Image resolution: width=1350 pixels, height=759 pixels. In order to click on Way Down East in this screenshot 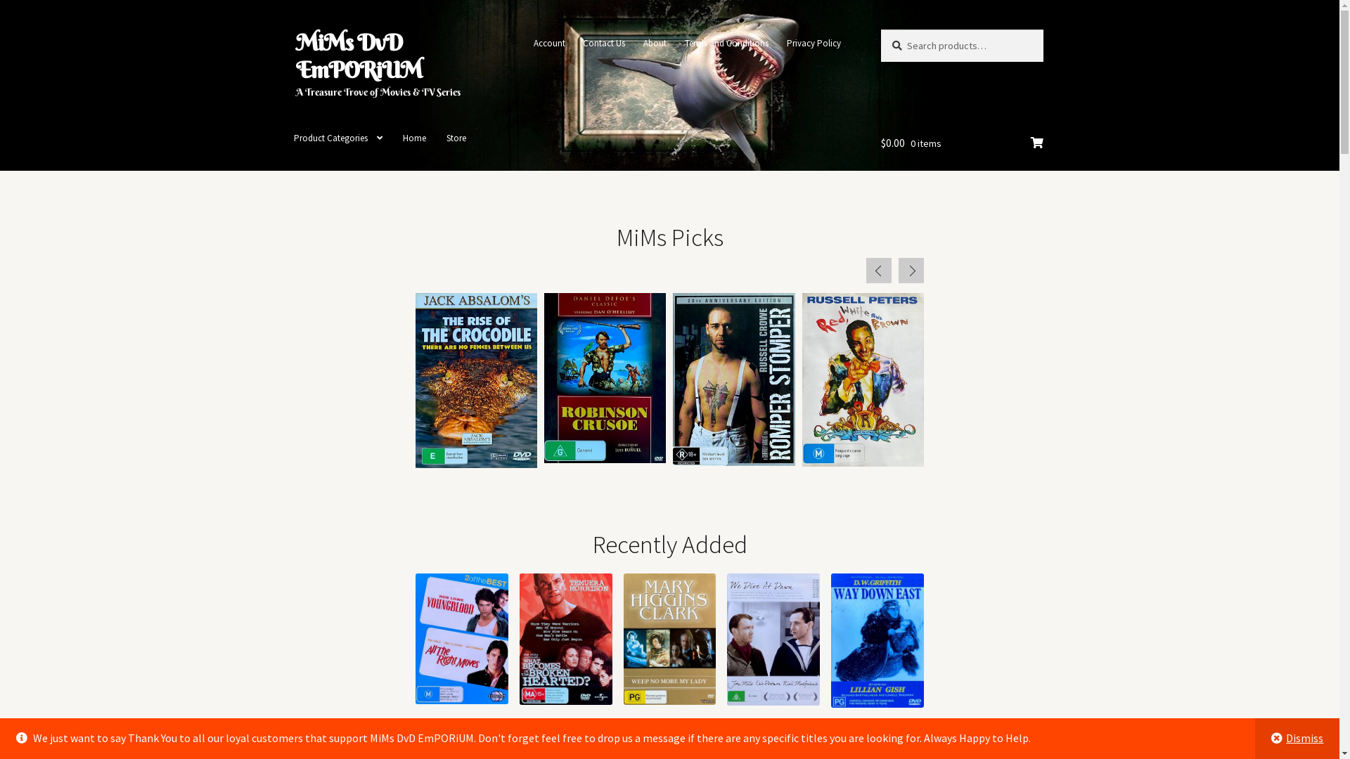, I will do `click(877, 656)`.